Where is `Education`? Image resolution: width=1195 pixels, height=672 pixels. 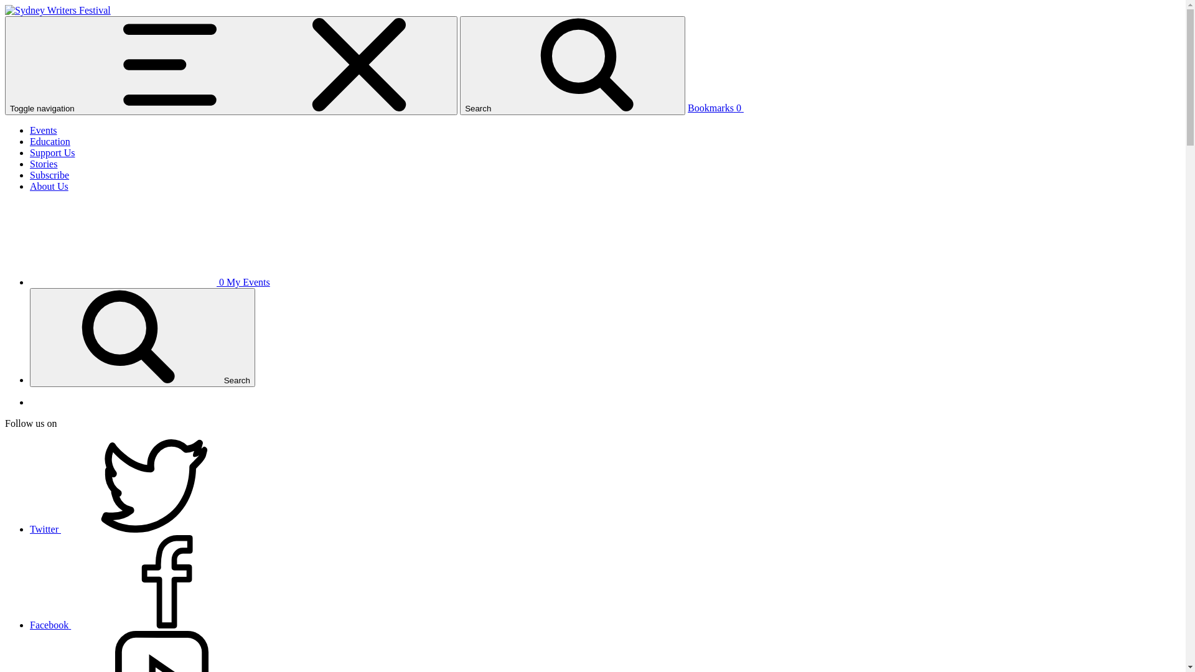 Education is located at coordinates (50, 142).